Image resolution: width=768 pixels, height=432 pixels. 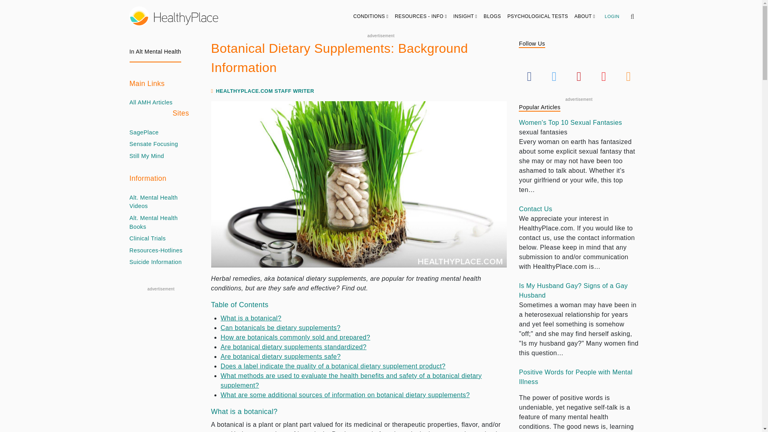 I want to click on INSIGHT, so click(x=465, y=16).